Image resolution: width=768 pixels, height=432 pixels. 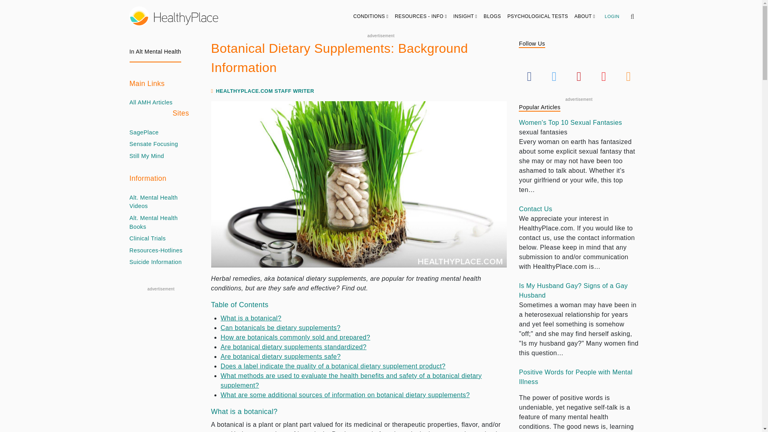 I want to click on INSIGHT, so click(x=465, y=16).